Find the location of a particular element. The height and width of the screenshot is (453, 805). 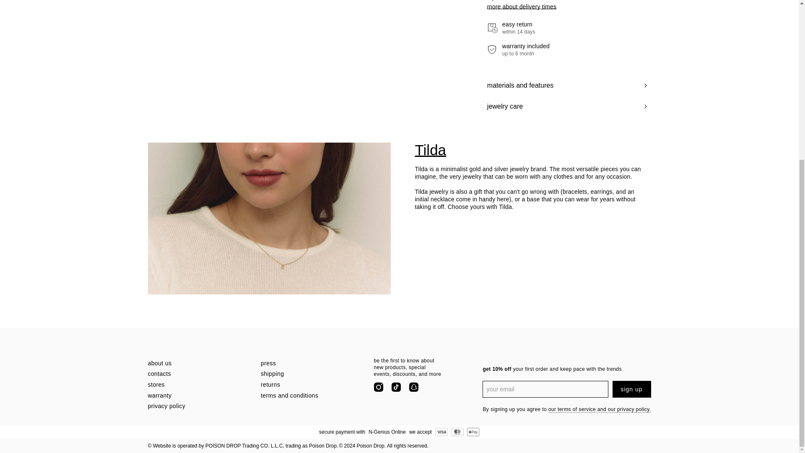

privacy policy is located at coordinates (199, 406).